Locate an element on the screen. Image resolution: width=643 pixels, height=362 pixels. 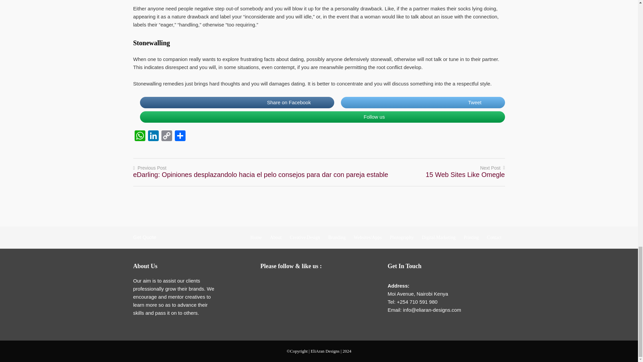
LinkedIn is located at coordinates (308, 283).